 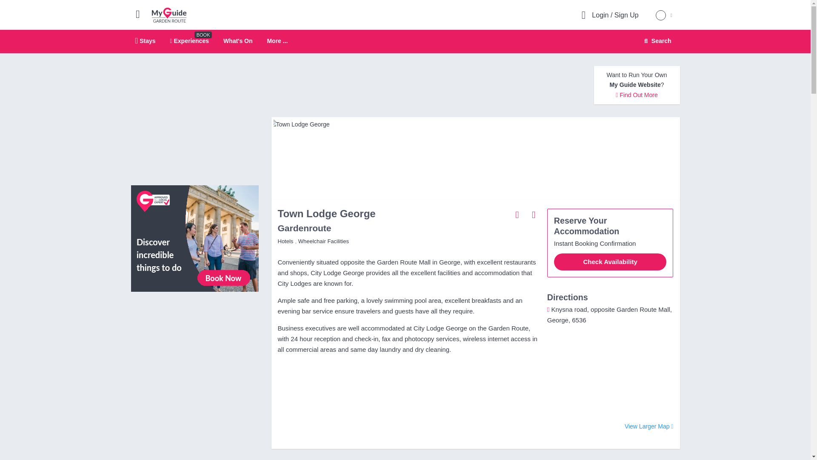 What do you see at coordinates (277, 41) in the screenshot?
I see `Town Lodge George` at bounding box center [277, 41].